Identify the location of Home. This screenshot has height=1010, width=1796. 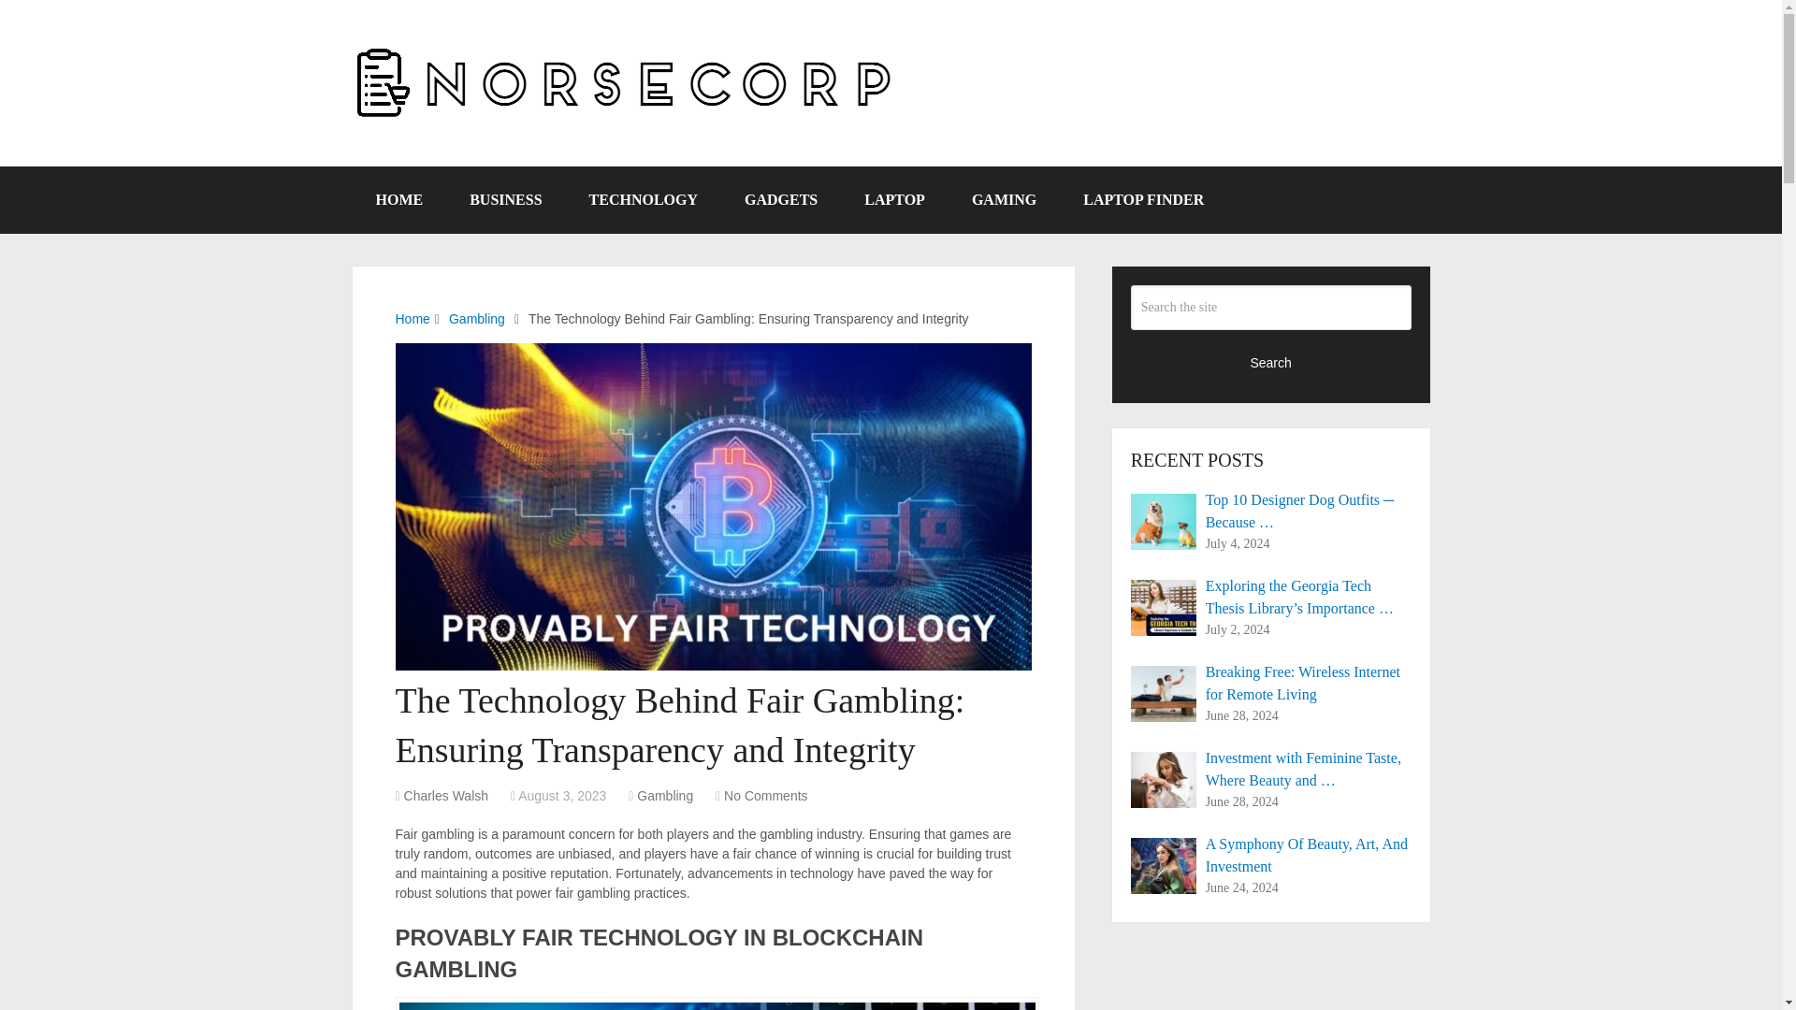
(412, 318).